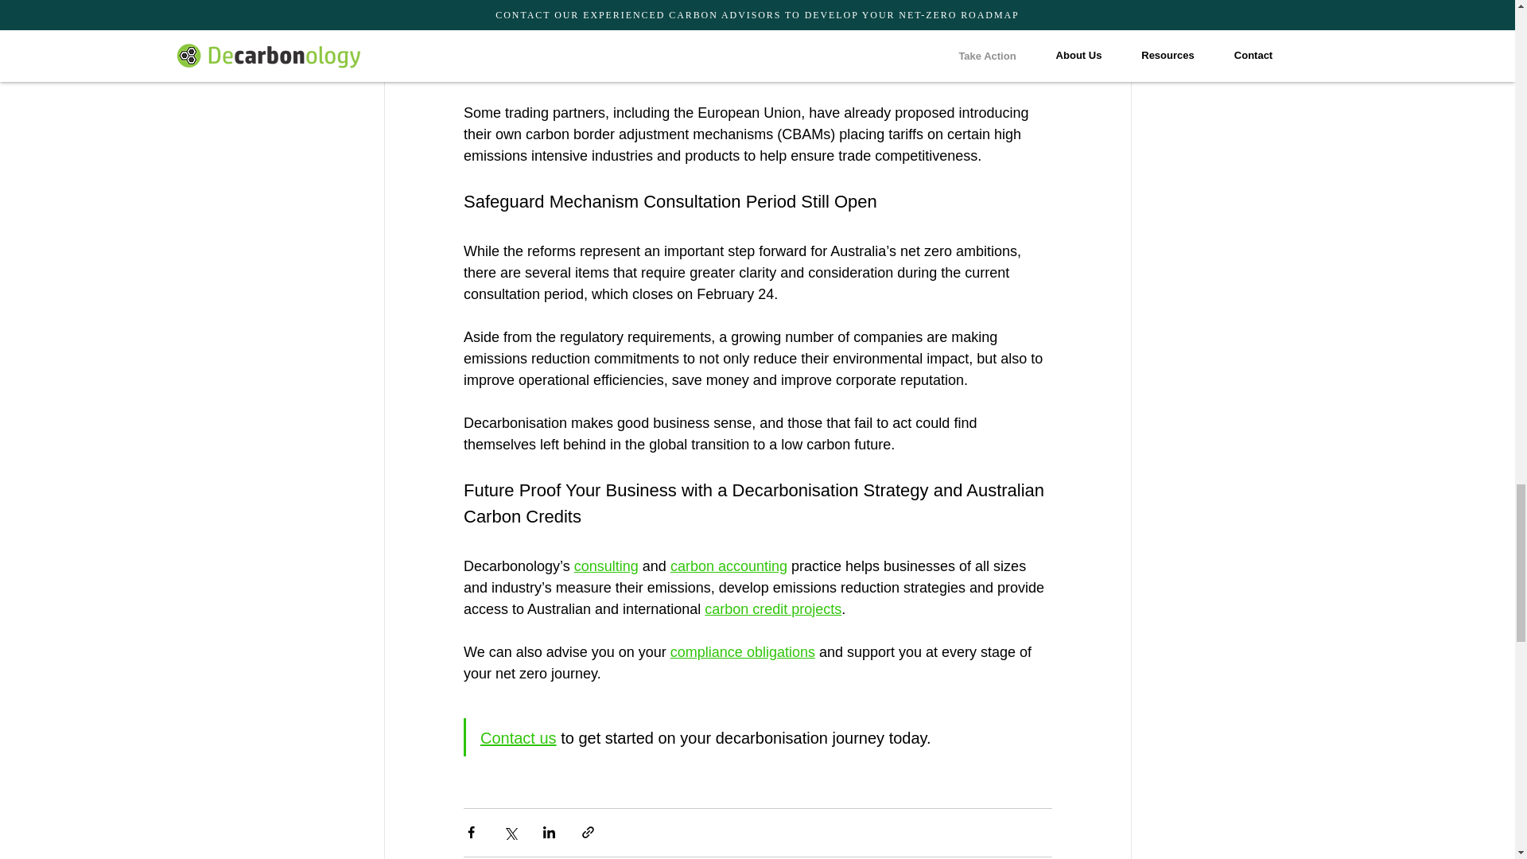 This screenshot has height=859, width=1527. Describe the element at coordinates (606, 566) in the screenshot. I see `consulting` at that location.